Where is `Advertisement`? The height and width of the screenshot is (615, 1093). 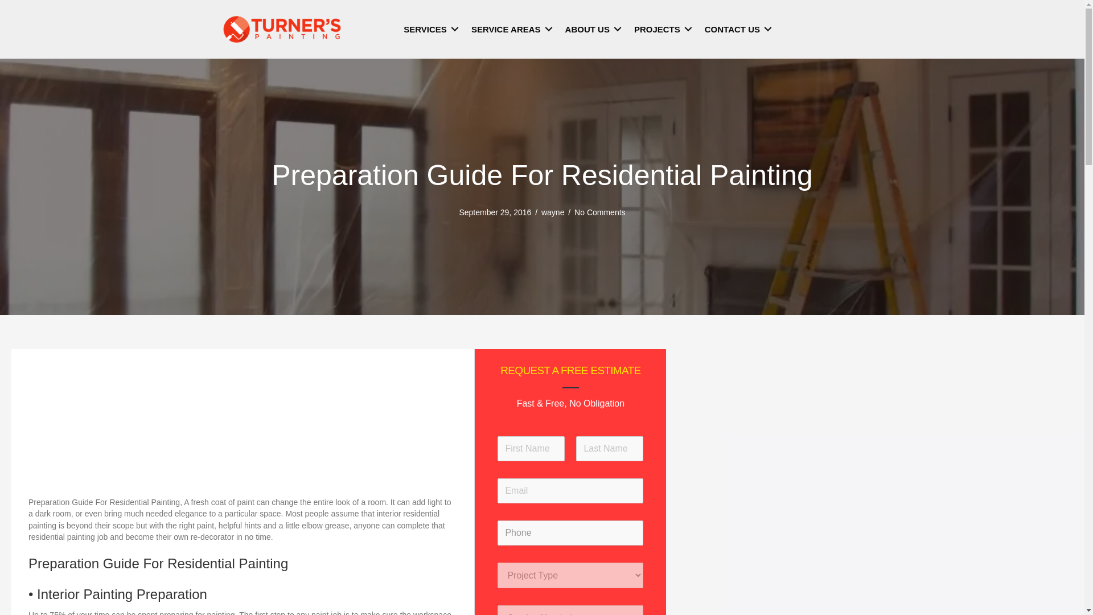
Advertisement is located at coordinates (243, 419).